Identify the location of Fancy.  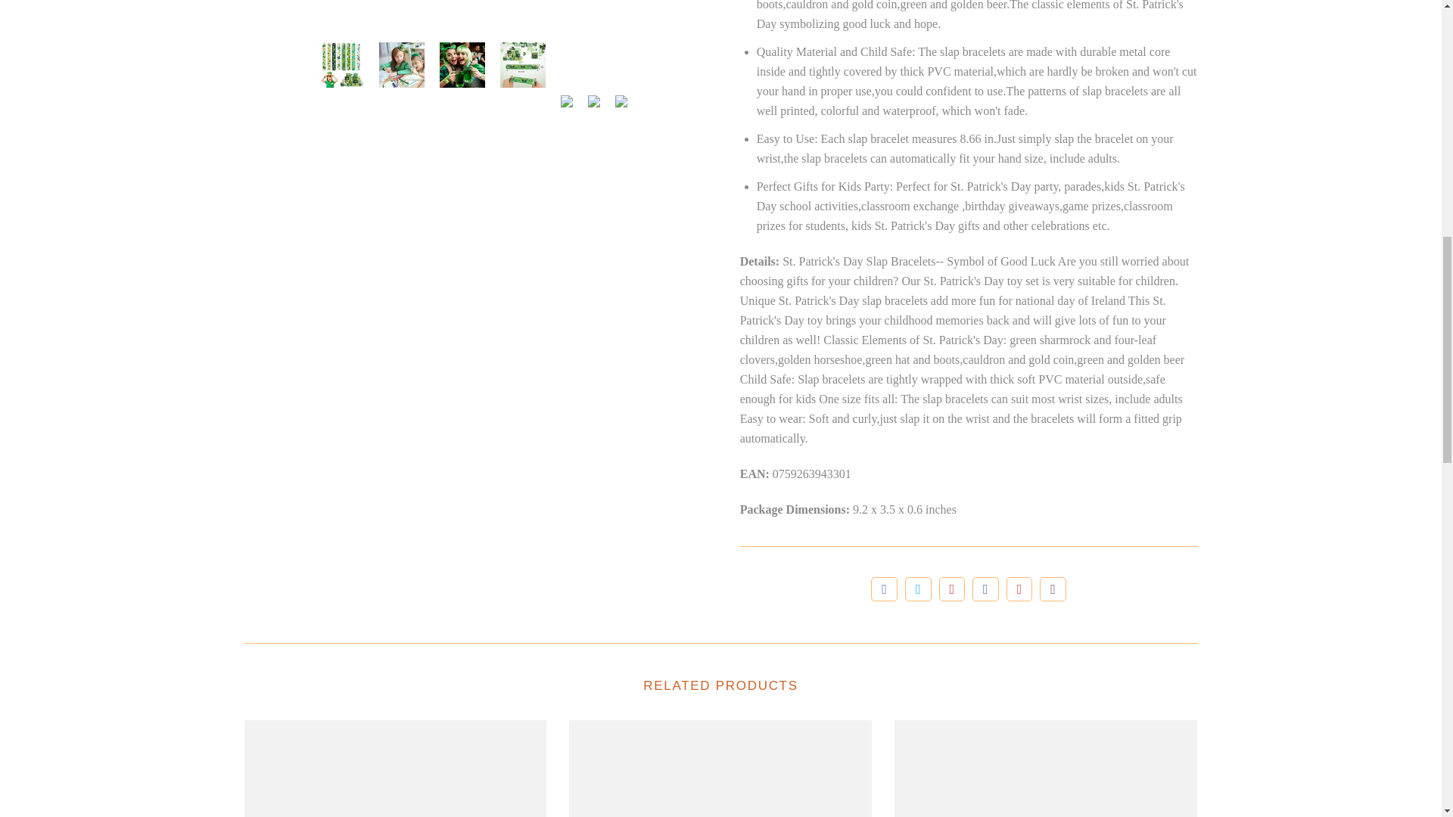
(985, 589).